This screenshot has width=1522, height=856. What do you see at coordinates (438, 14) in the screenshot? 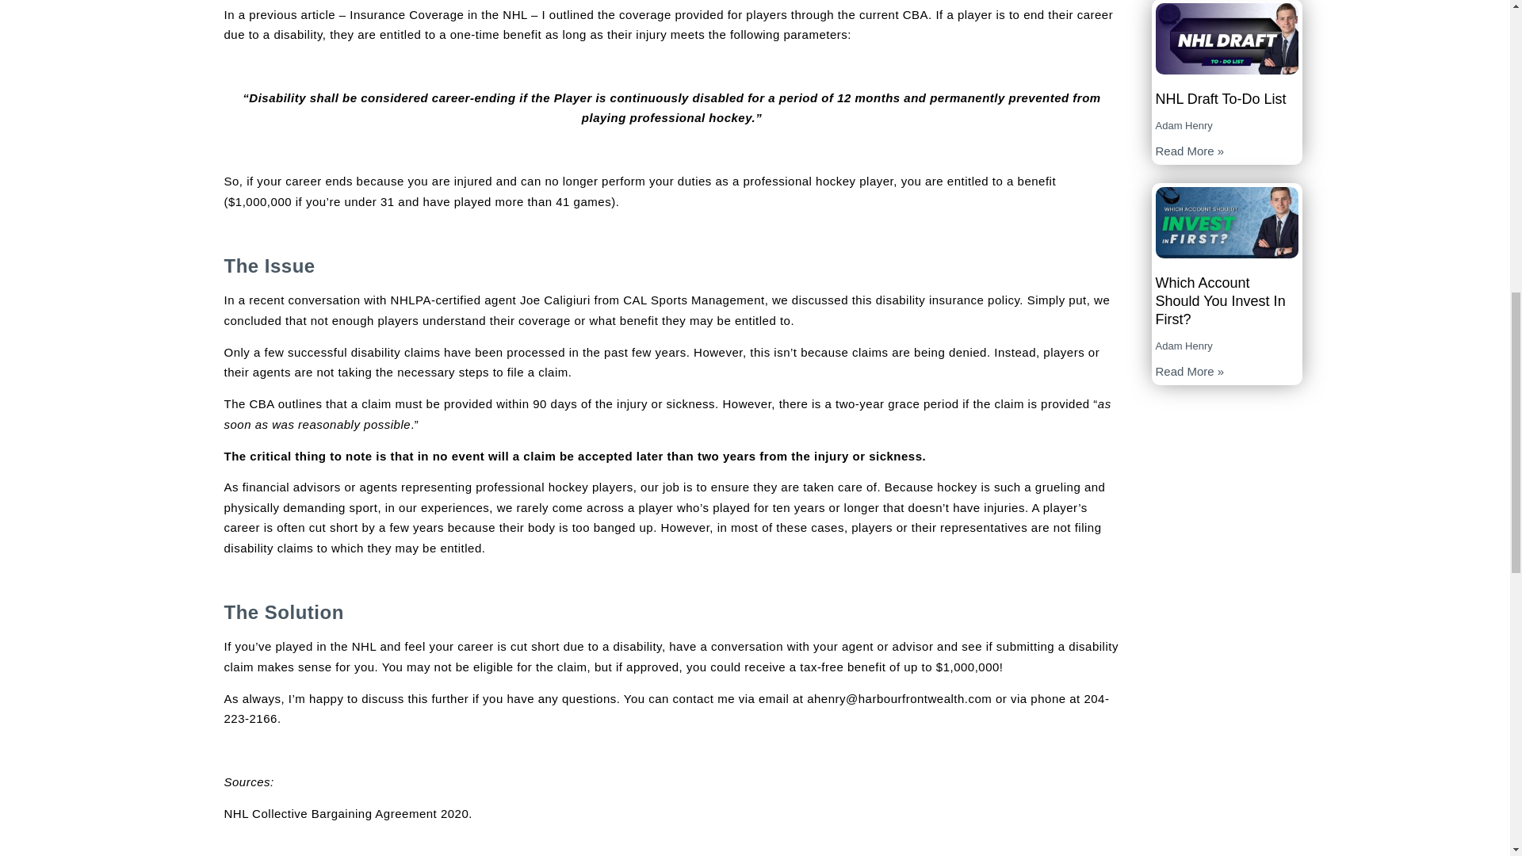
I see `Insurance Coverage in the NHL` at bounding box center [438, 14].